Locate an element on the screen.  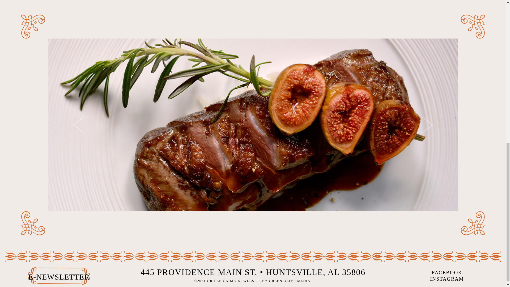
GREEN OLIVE MEDIA. is located at coordinates (290, 281).